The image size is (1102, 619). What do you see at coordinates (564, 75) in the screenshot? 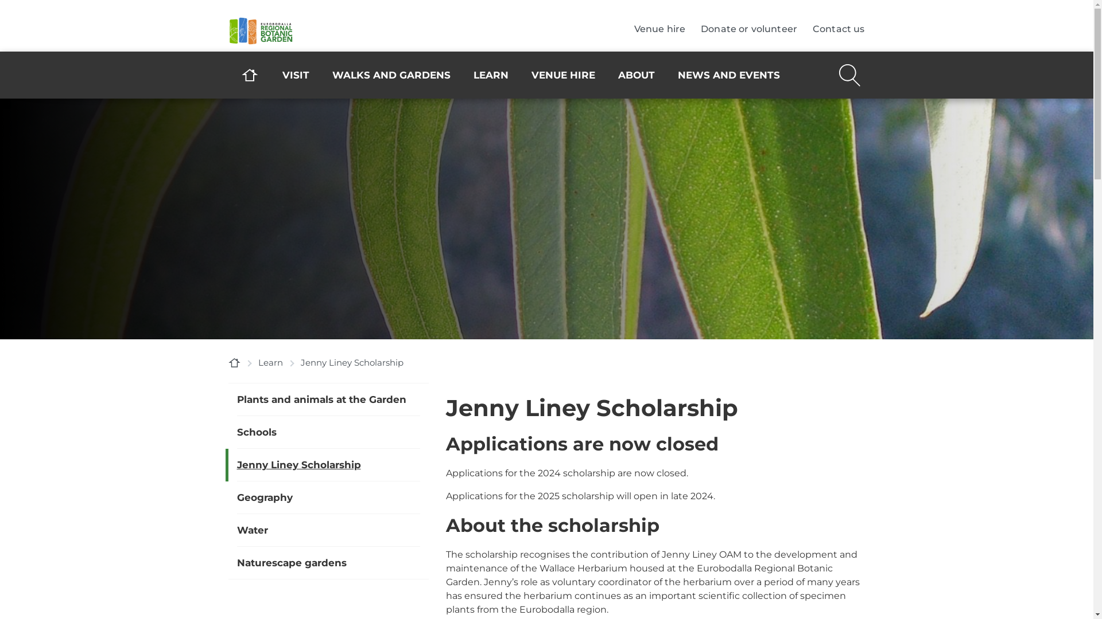
I see `VENUE HIRE` at bounding box center [564, 75].